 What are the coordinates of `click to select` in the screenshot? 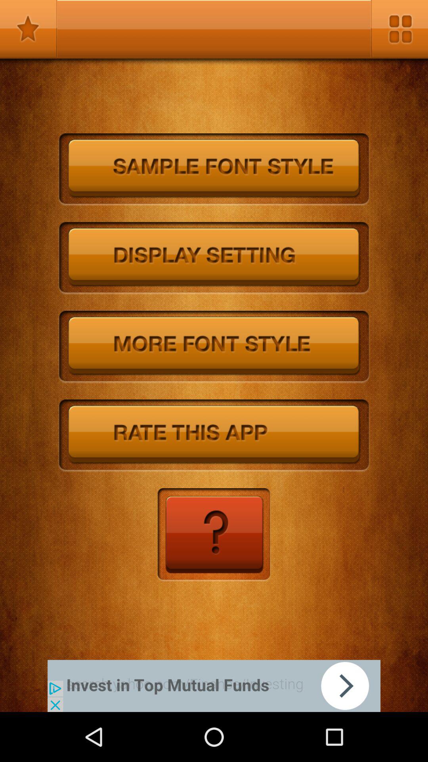 It's located at (214, 347).